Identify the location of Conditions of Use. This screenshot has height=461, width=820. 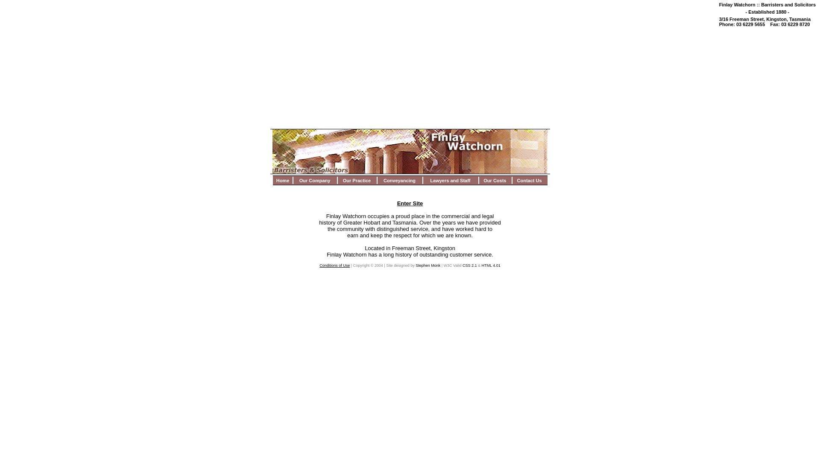
(335, 266).